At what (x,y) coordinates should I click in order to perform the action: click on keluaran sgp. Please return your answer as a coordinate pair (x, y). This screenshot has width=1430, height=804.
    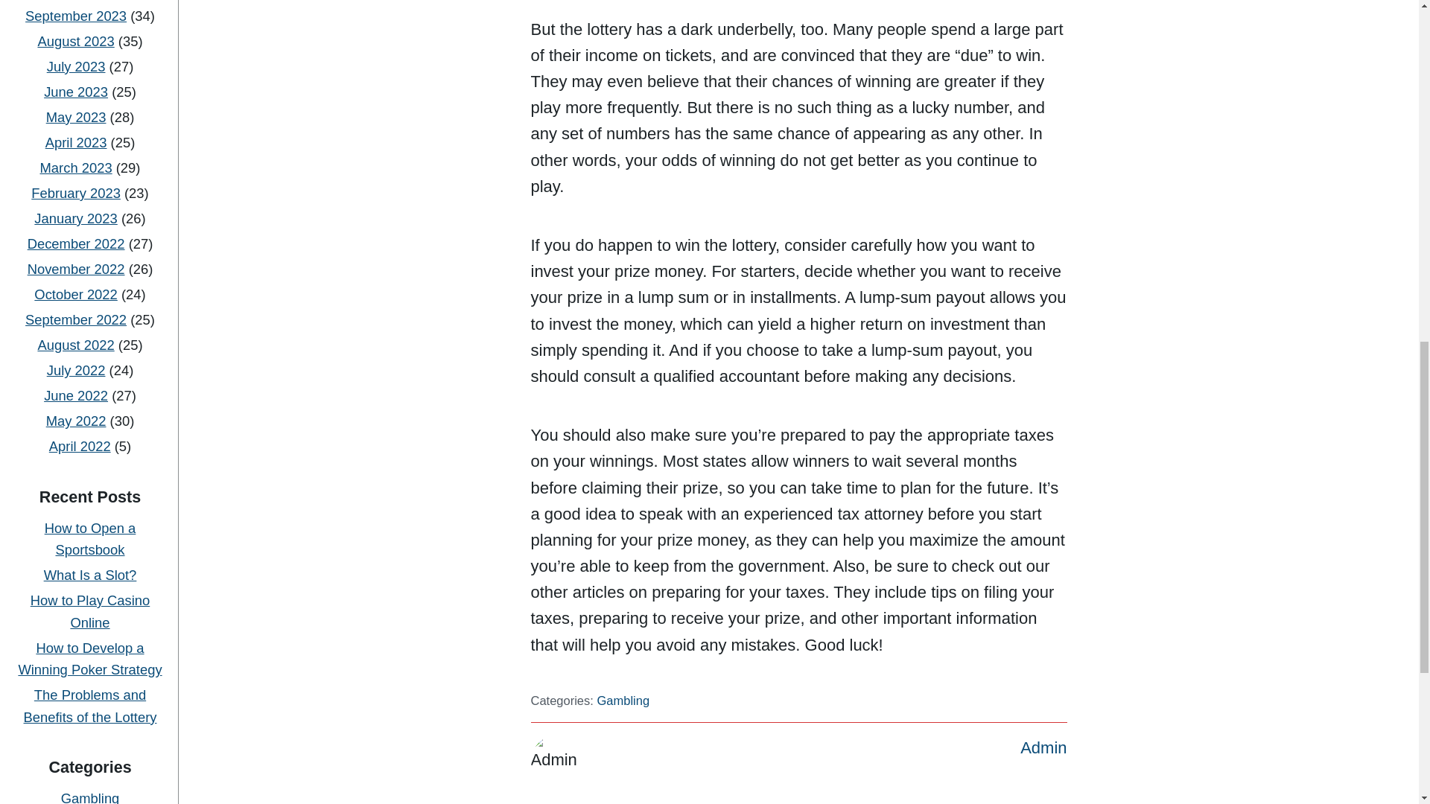
    Looking at the image, I should click on (89, 683).